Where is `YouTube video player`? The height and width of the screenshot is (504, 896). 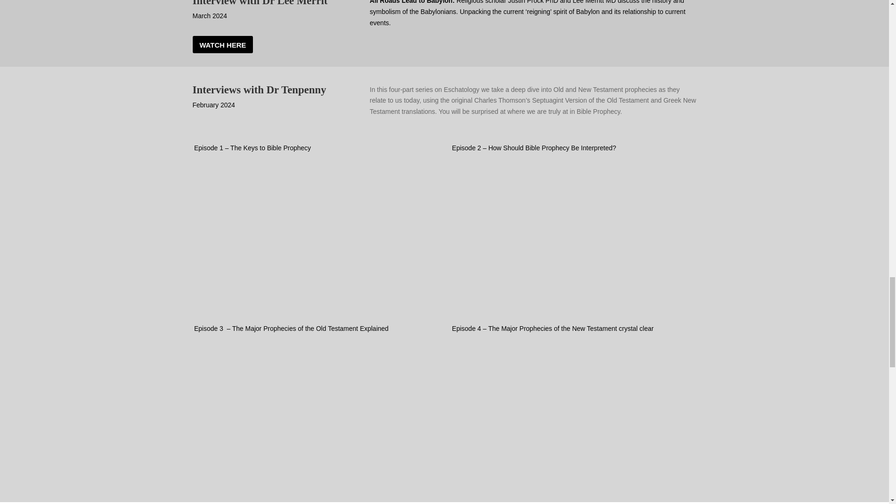
YouTube video player is located at coordinates (315, 411).